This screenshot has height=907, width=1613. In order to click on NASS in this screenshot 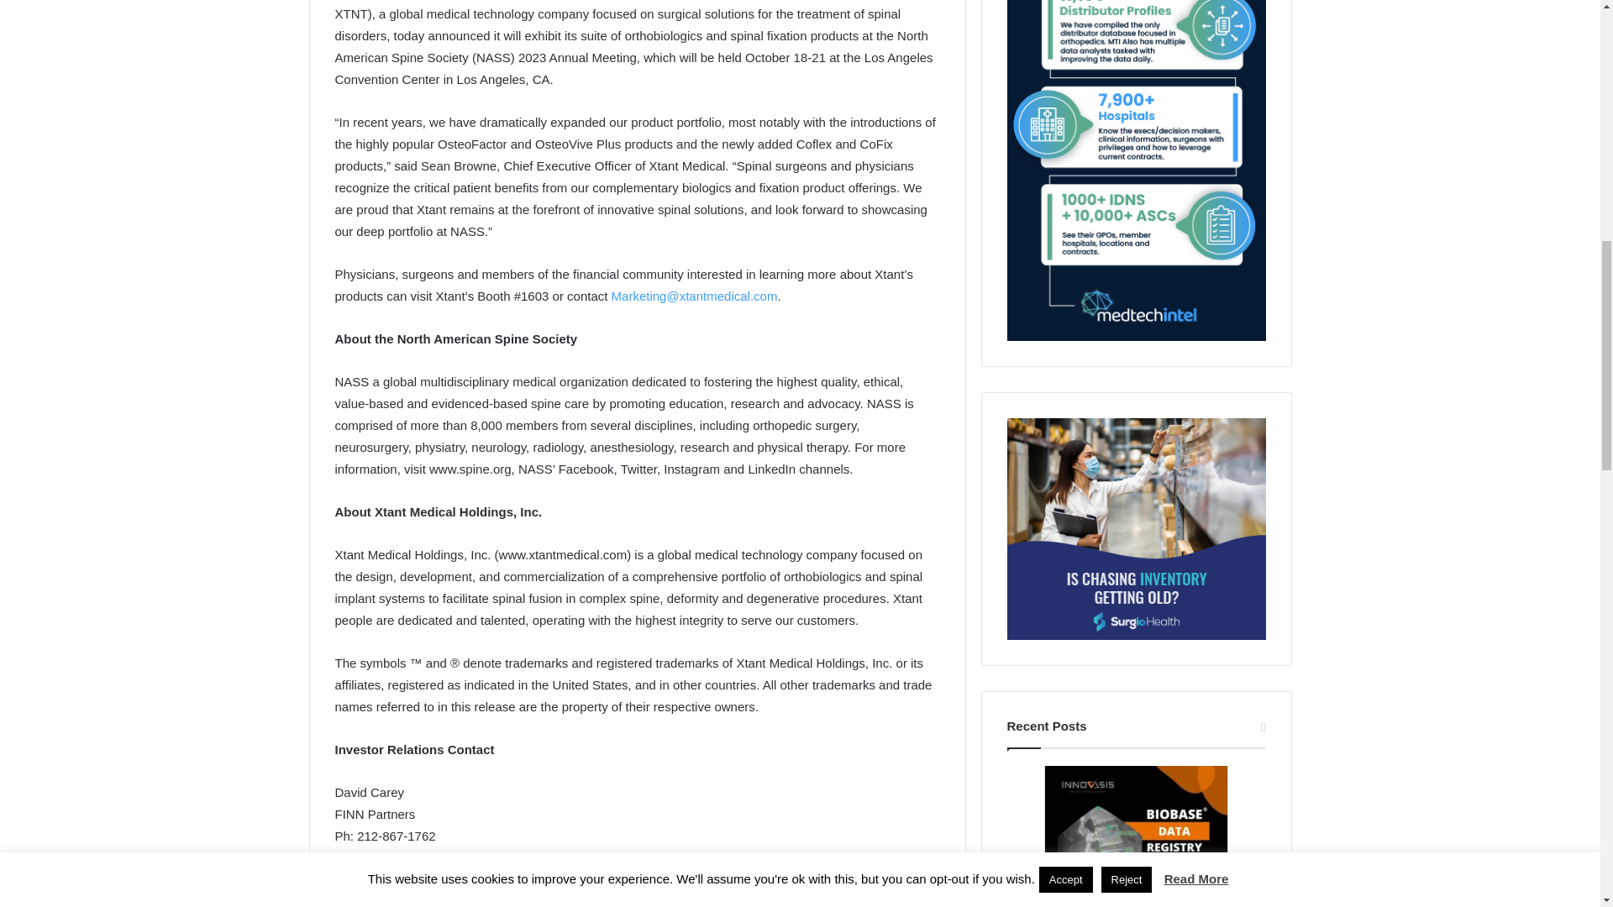, I will do `click(516, 903)`.